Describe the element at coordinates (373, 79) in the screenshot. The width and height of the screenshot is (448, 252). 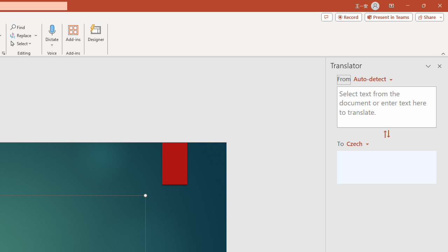
I see `Auto-detect` at that location.